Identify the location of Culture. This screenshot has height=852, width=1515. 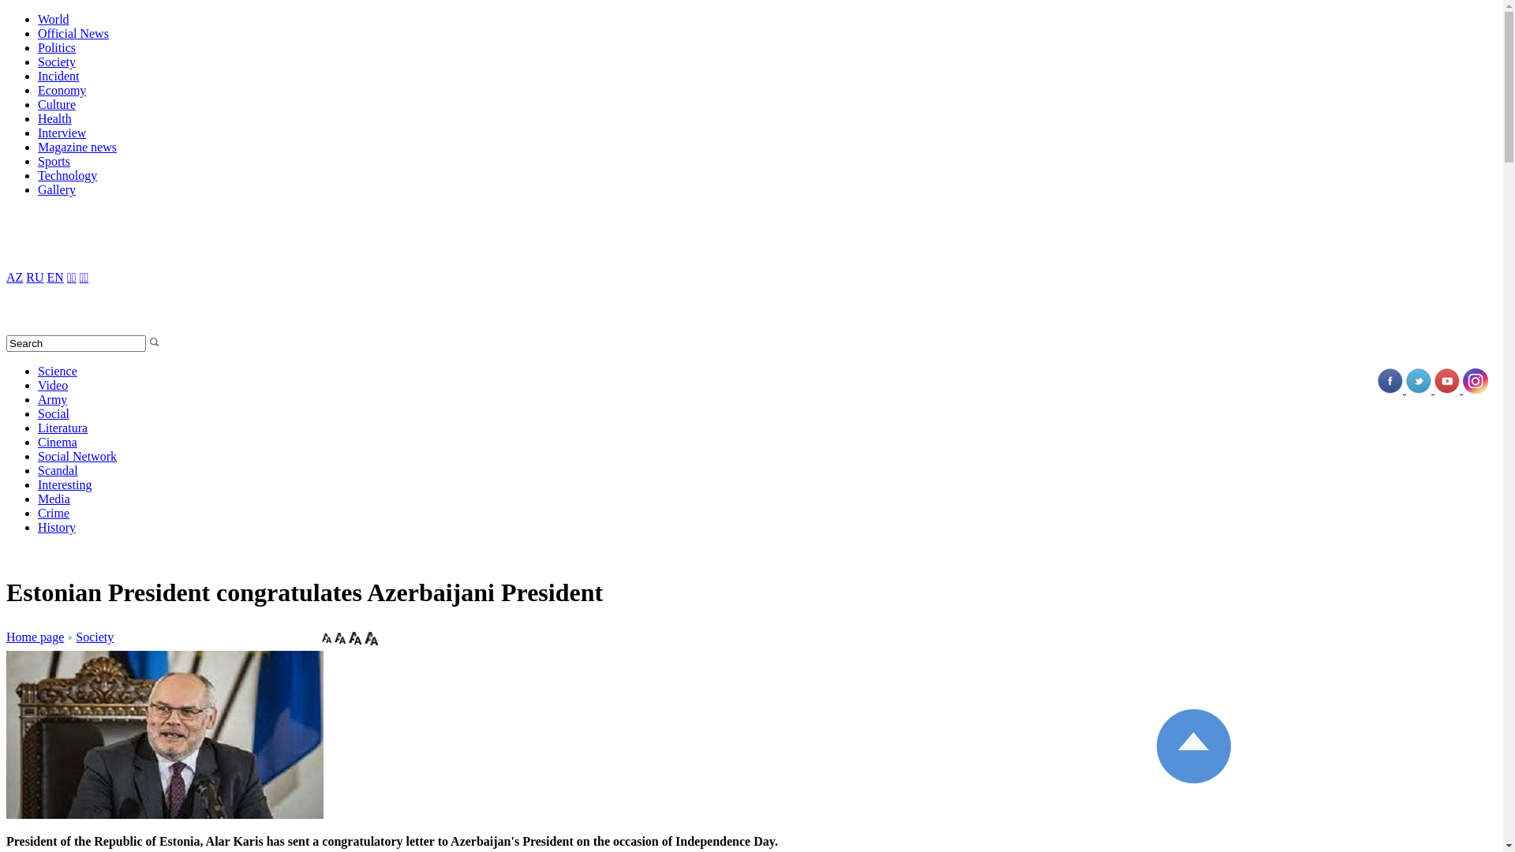
(57, 104).